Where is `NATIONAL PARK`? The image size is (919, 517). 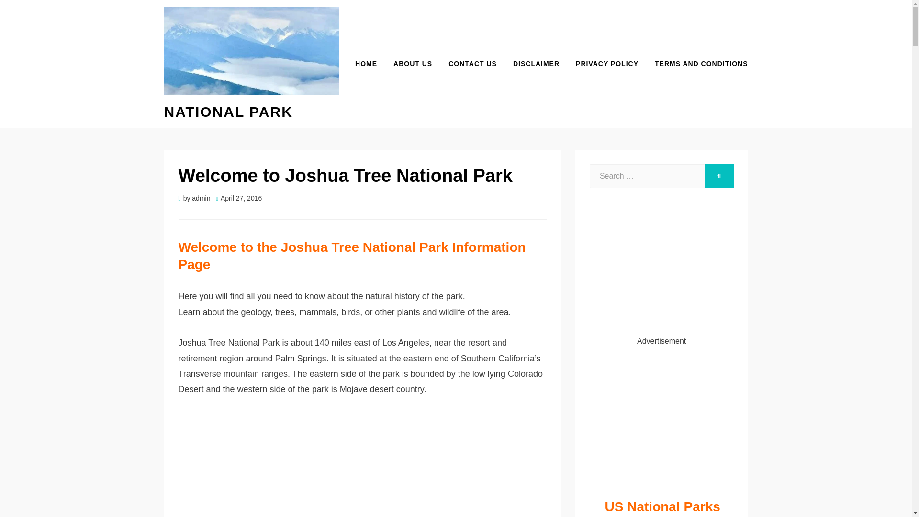 NATIONAL PARK is located at coordinates (228, 112).